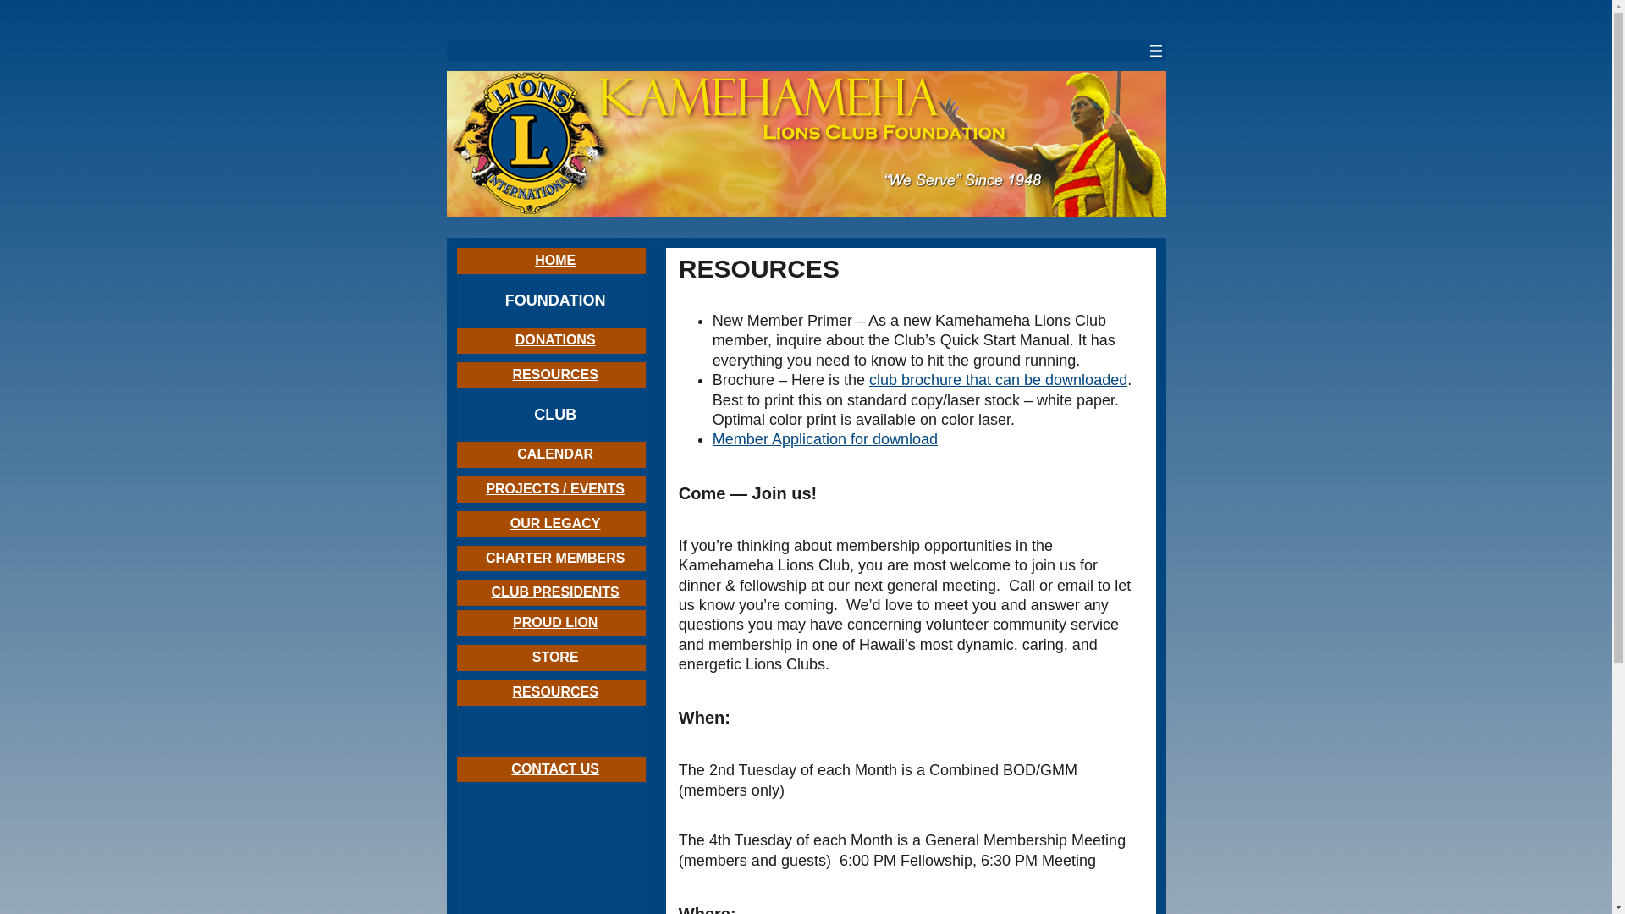 The height and width of the screenshot is (914, 1625). What do you see at coordinates (554, 261) in the screenshot?
I see `HOME` at bounding box center [554, 261].